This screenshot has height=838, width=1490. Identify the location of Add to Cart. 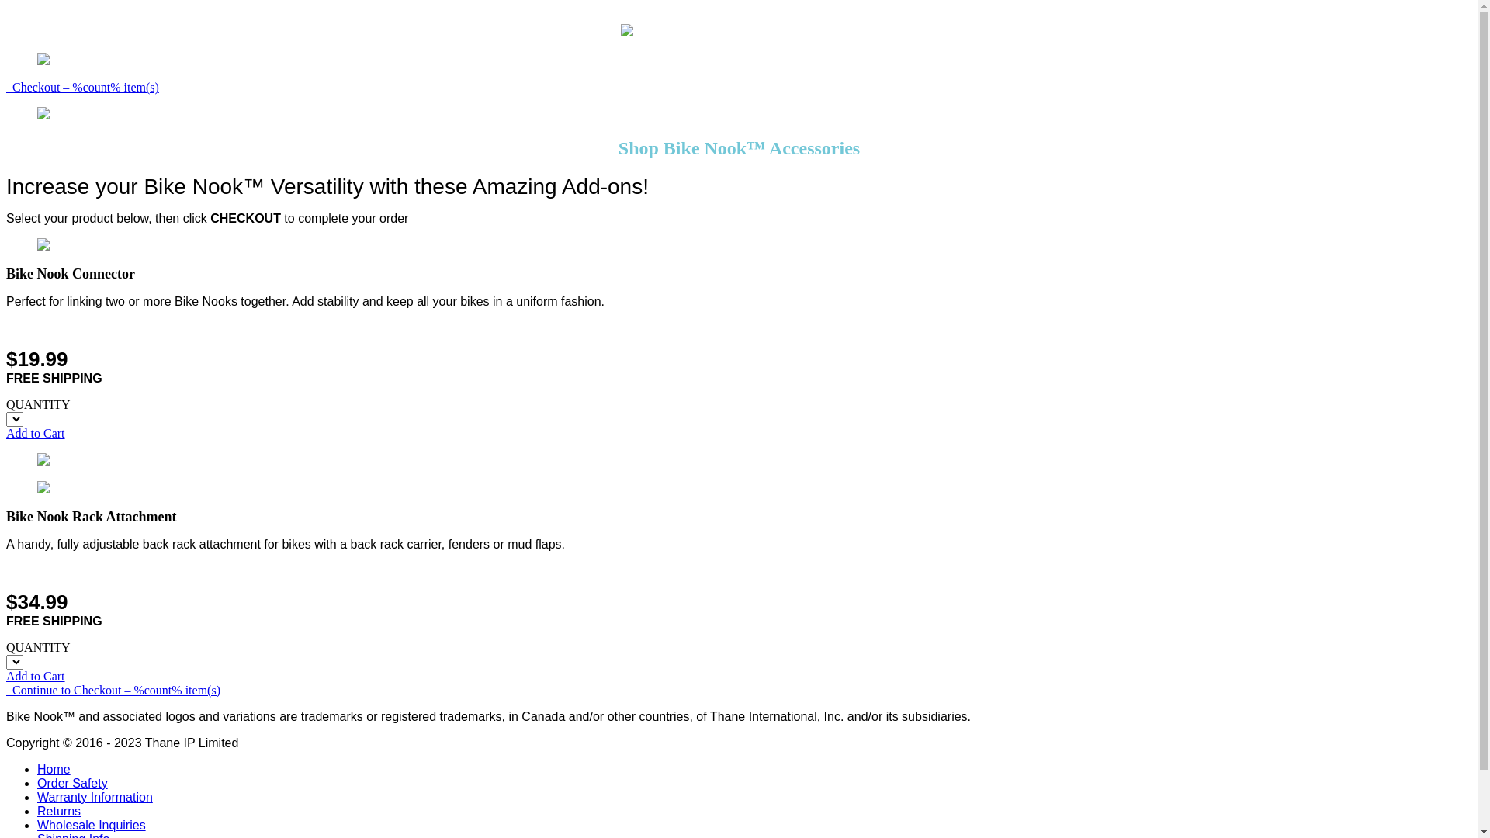
(36, 677).